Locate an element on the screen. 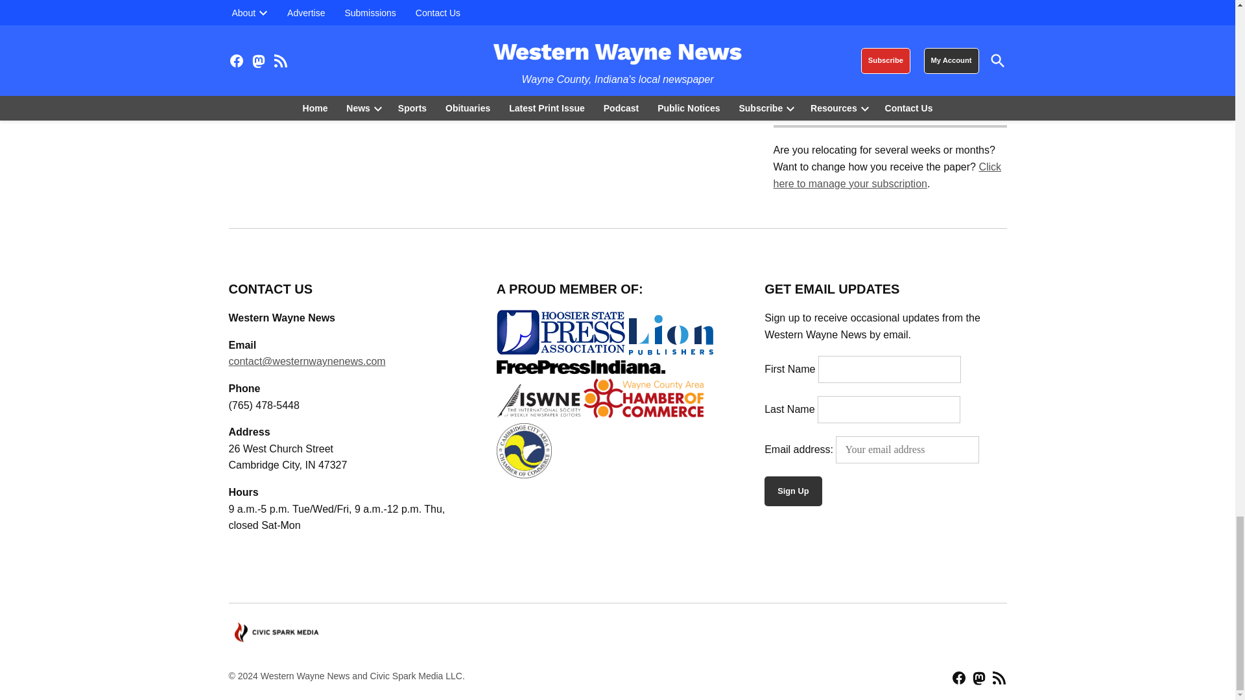 The image size is (1245, 700). Cambridge City Chamber of Commerce is located at coordinates (524, 450).